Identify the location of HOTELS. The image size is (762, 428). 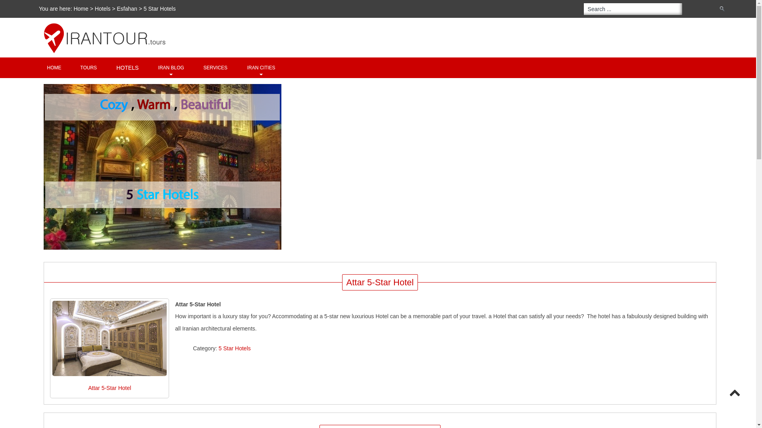
(127, 67).